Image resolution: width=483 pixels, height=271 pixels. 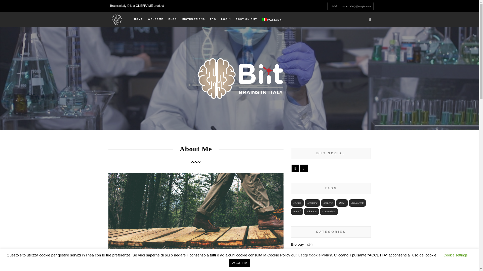 I want to click on POST ON BIIT, so click(x=247, y=19).